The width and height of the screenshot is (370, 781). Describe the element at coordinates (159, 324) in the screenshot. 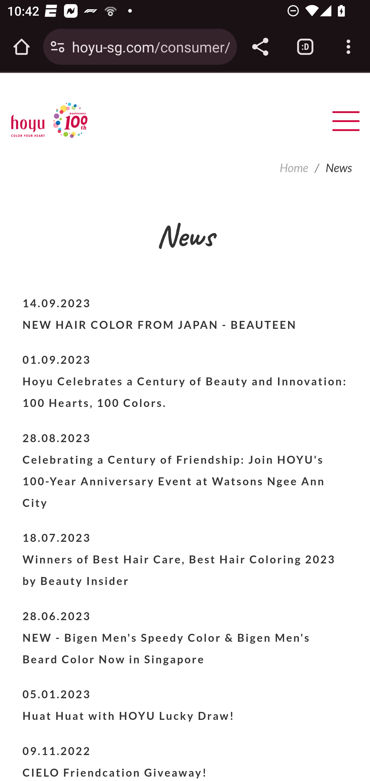

I see `NEW HAIR COLOR FROM JAPAN - BEAUTEEN` at that location.